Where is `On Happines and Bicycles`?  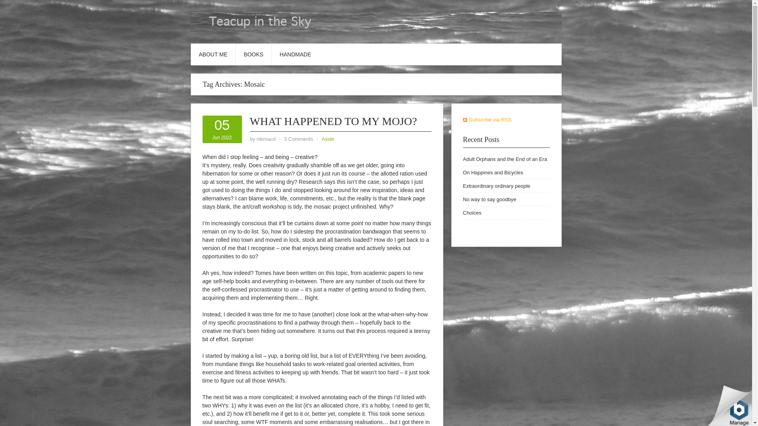
On Happines and Bicycles is located at coordinates (333, 121).